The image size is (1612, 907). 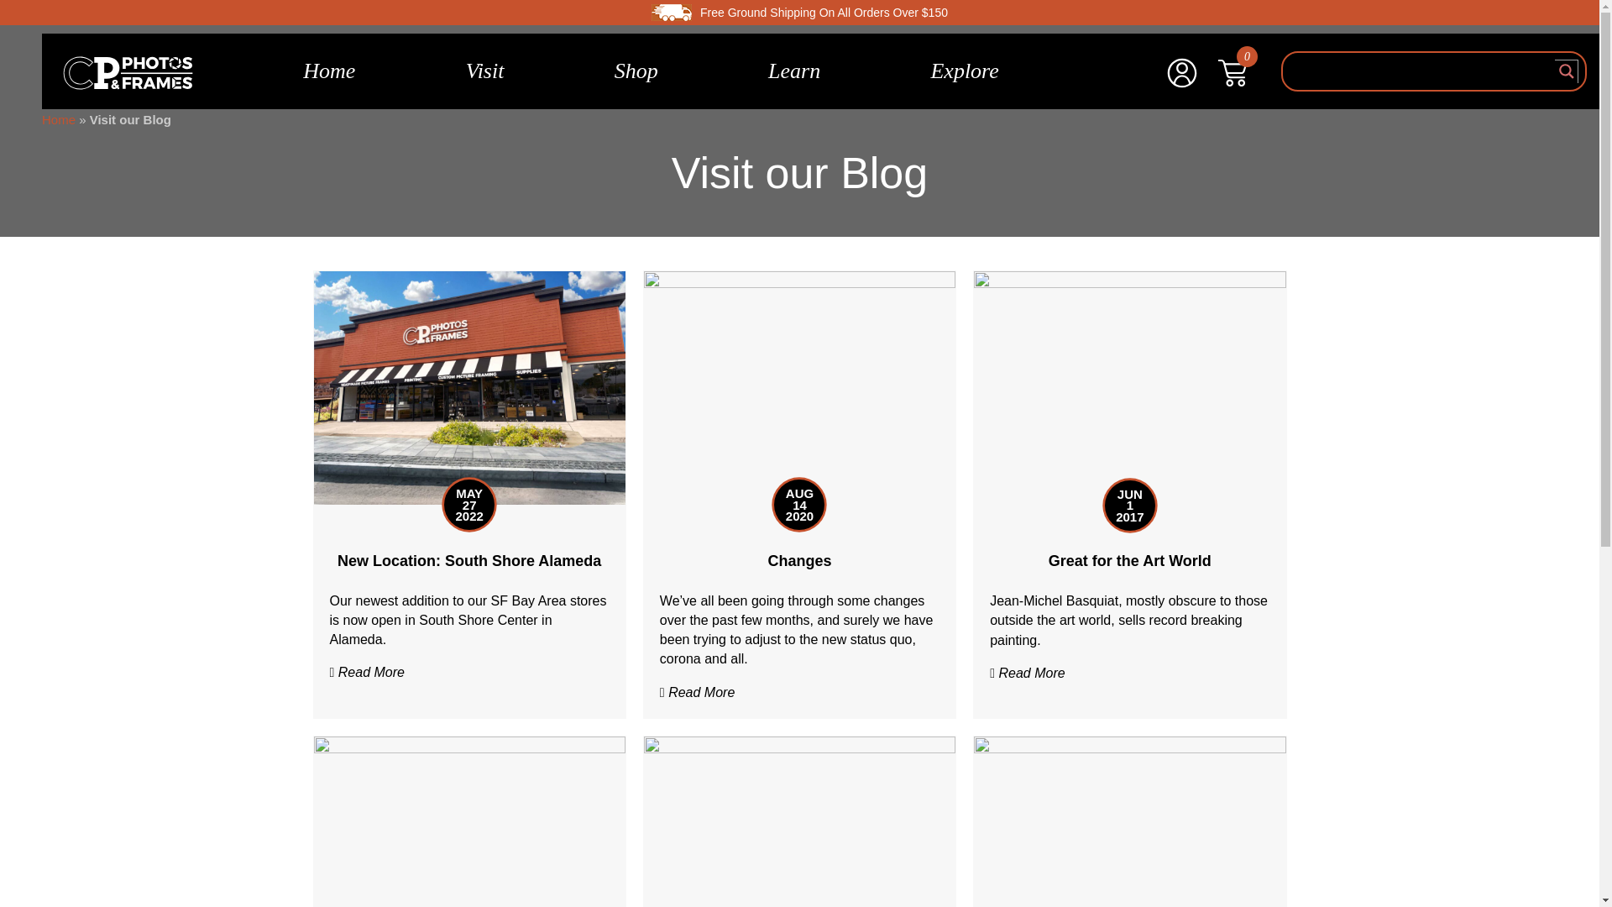 I want to click on New Location: South Shore Alameda, so click(x=469, y=386).